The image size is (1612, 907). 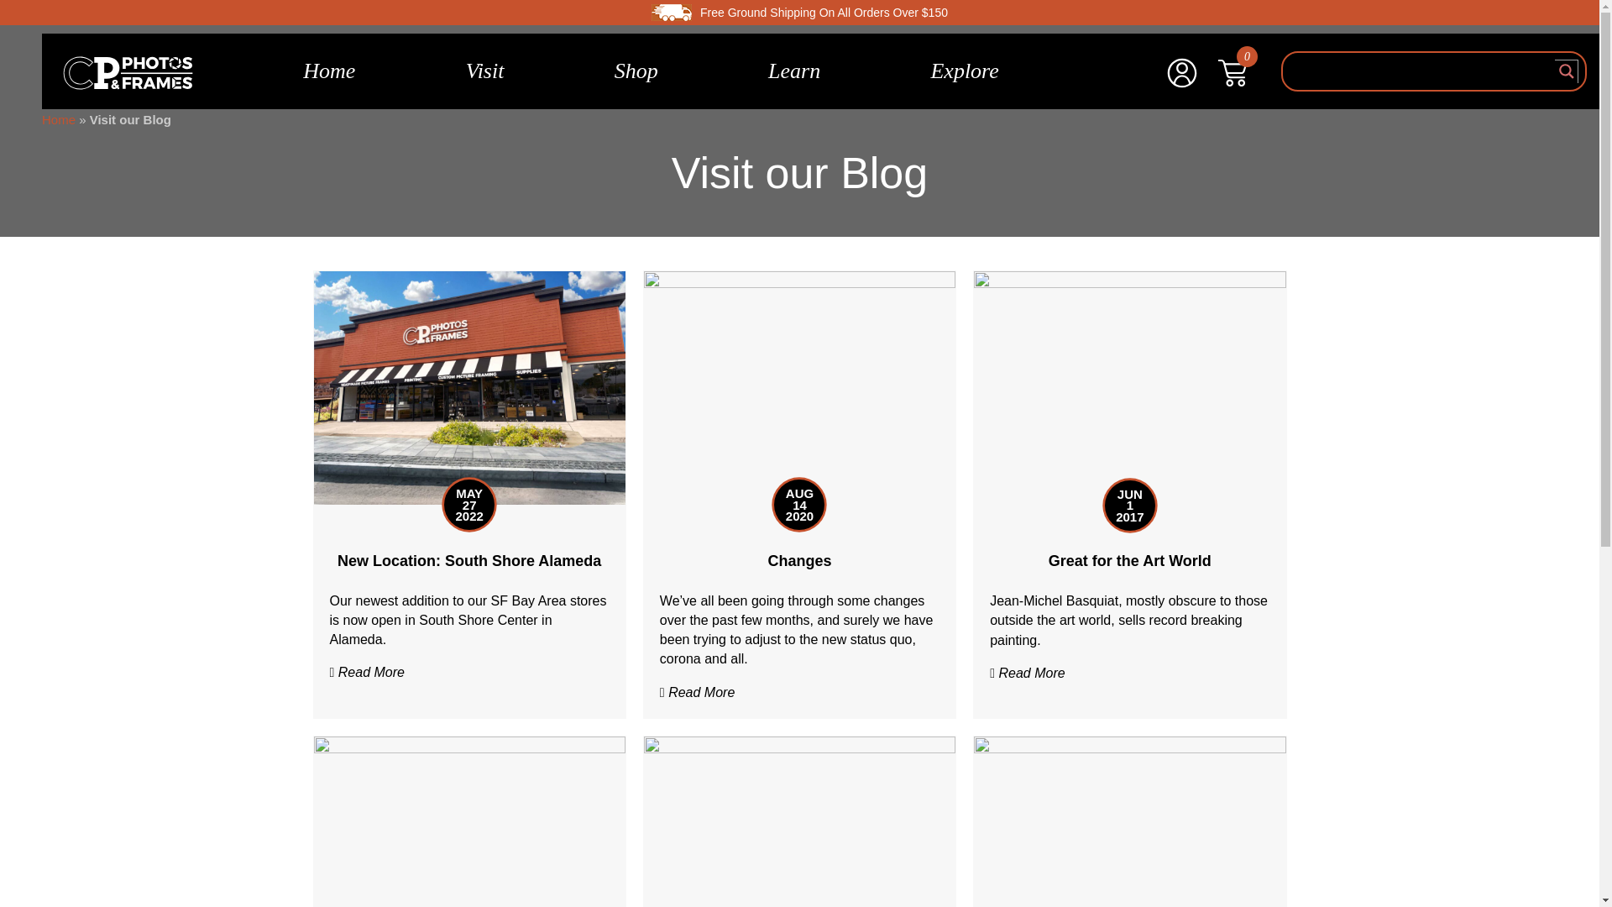 I want to click on New Location: South Shore Alameda, so click(x=469, y=386).